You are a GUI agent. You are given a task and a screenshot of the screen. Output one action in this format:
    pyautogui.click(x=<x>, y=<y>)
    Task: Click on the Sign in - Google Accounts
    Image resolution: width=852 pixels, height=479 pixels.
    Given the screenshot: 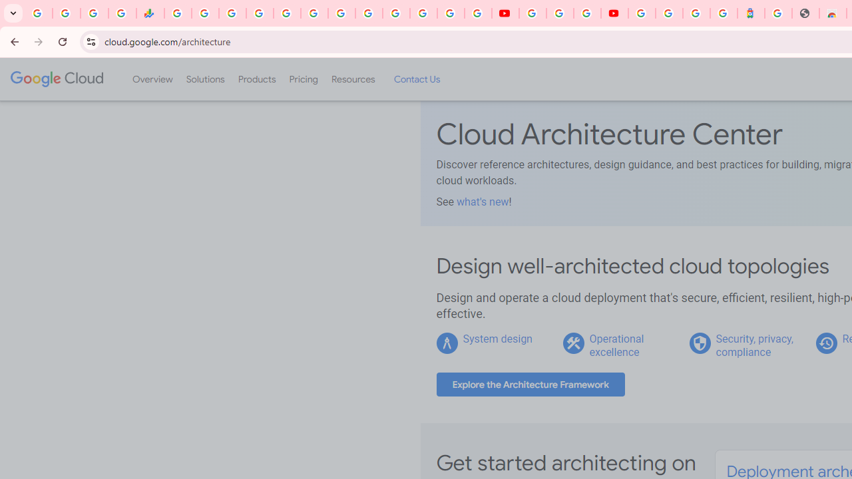 What is the action you would take?
    pyautogui.click(x=395, y=13)
    